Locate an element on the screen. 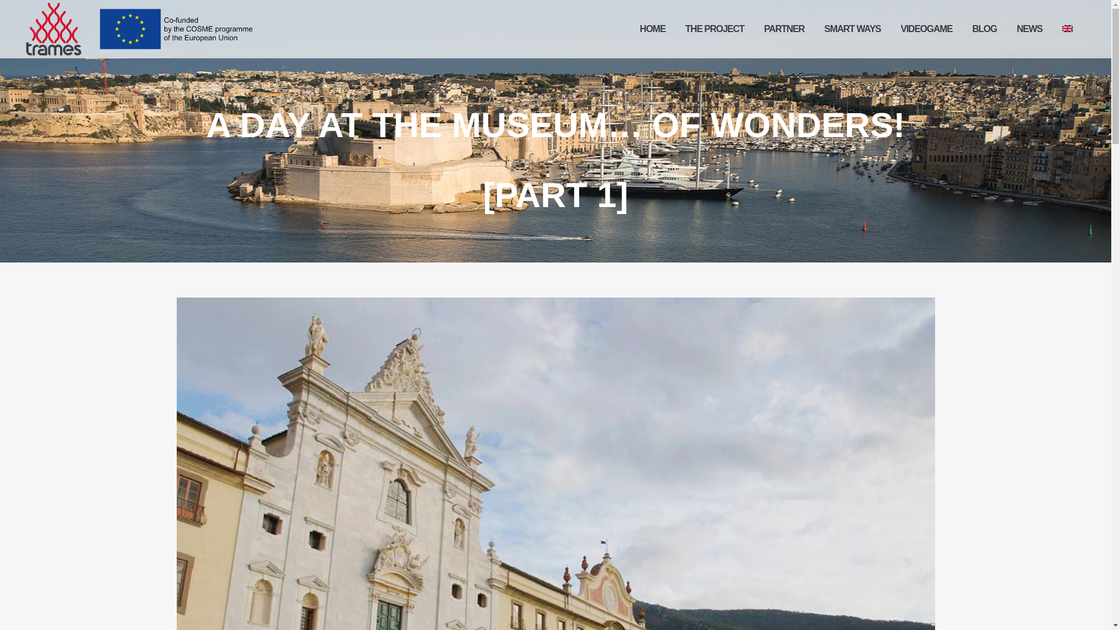 This screenshot has width=1120, height=630. HOME is located at coordinates (652, 29).